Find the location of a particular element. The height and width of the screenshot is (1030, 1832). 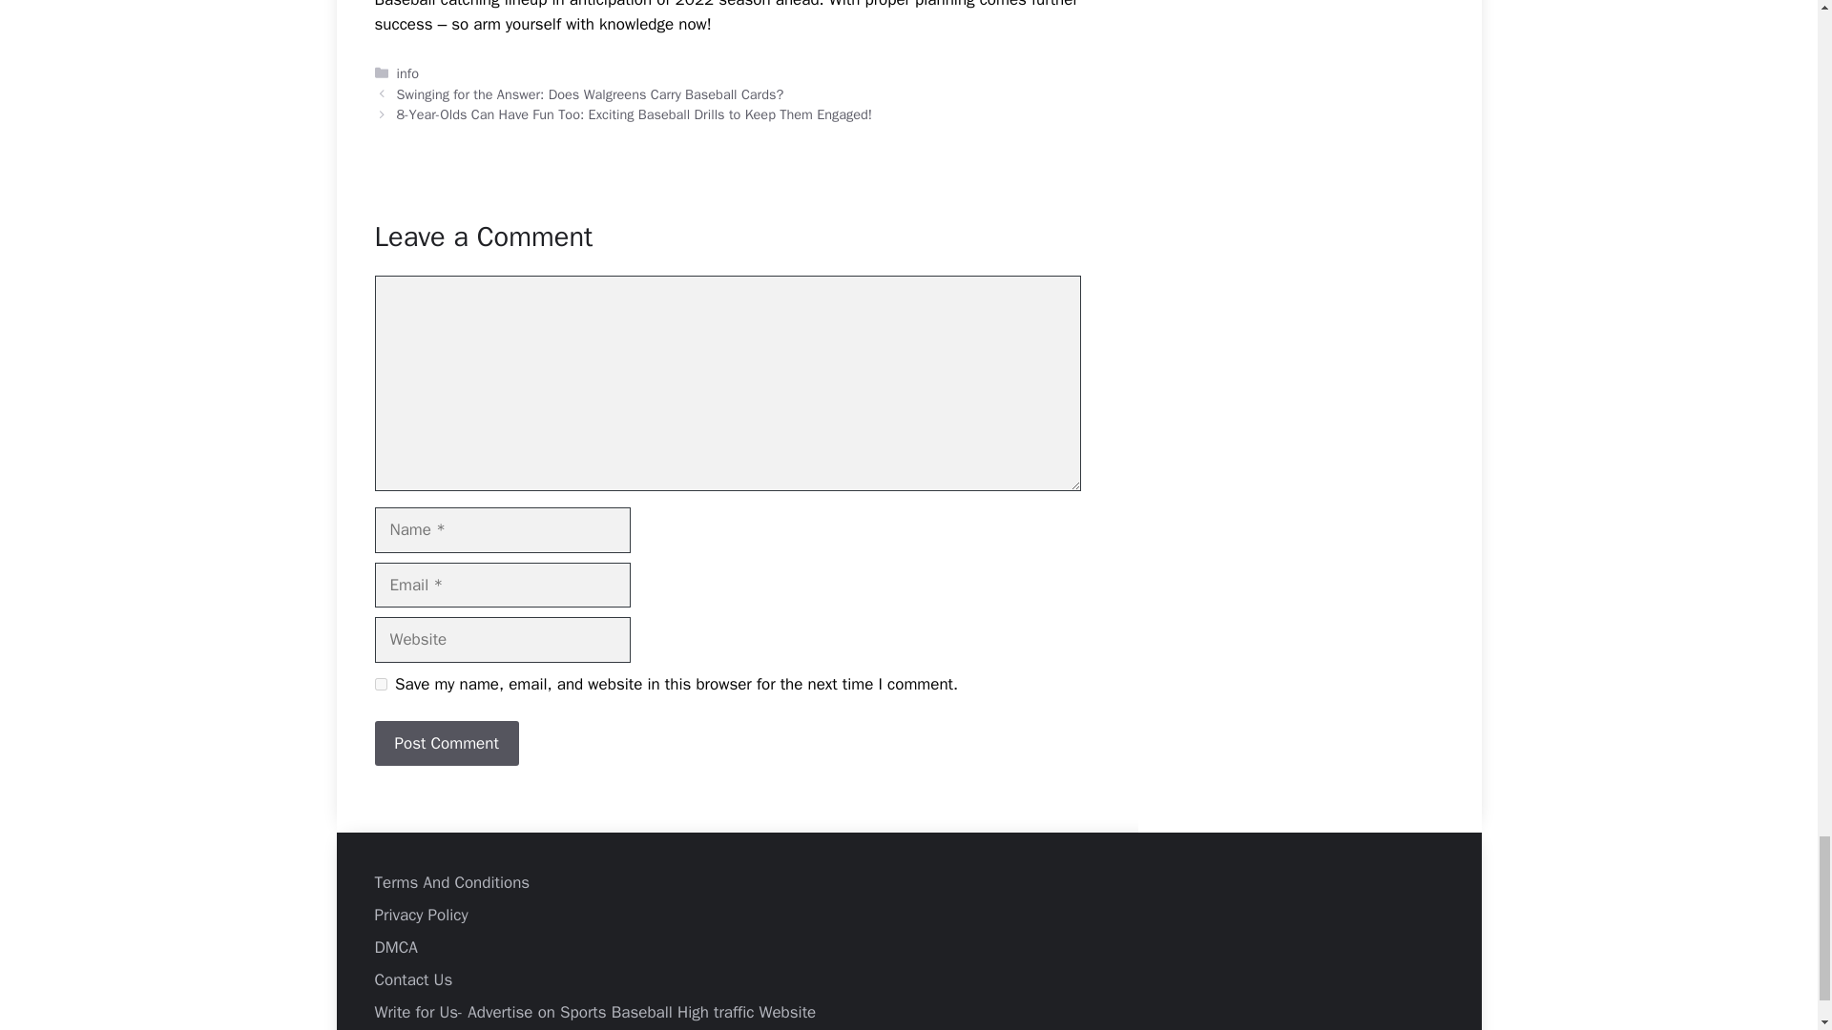

Contact Us is located at coordinates (412, 979).